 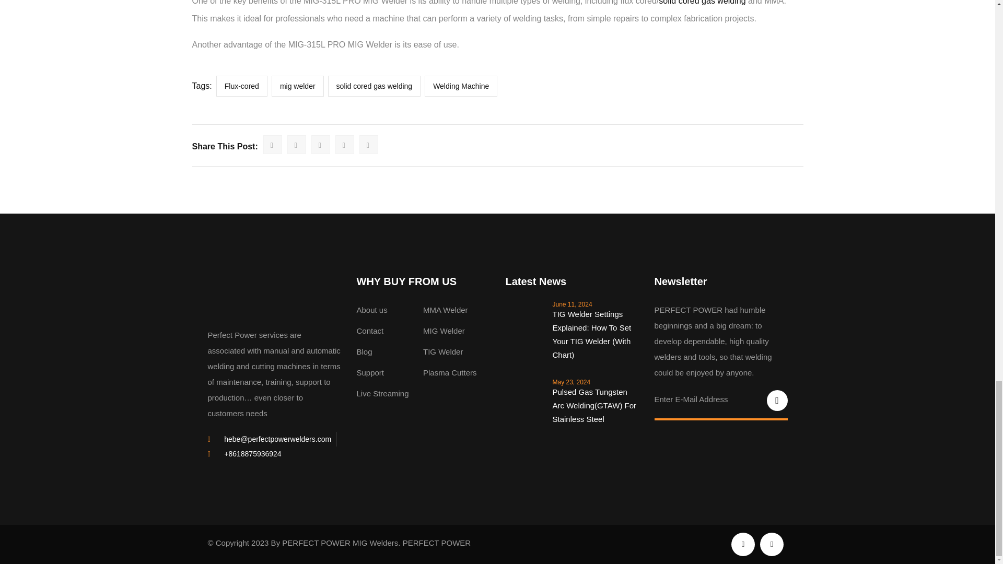 I want to click on Home, so click(x=246, y=297).